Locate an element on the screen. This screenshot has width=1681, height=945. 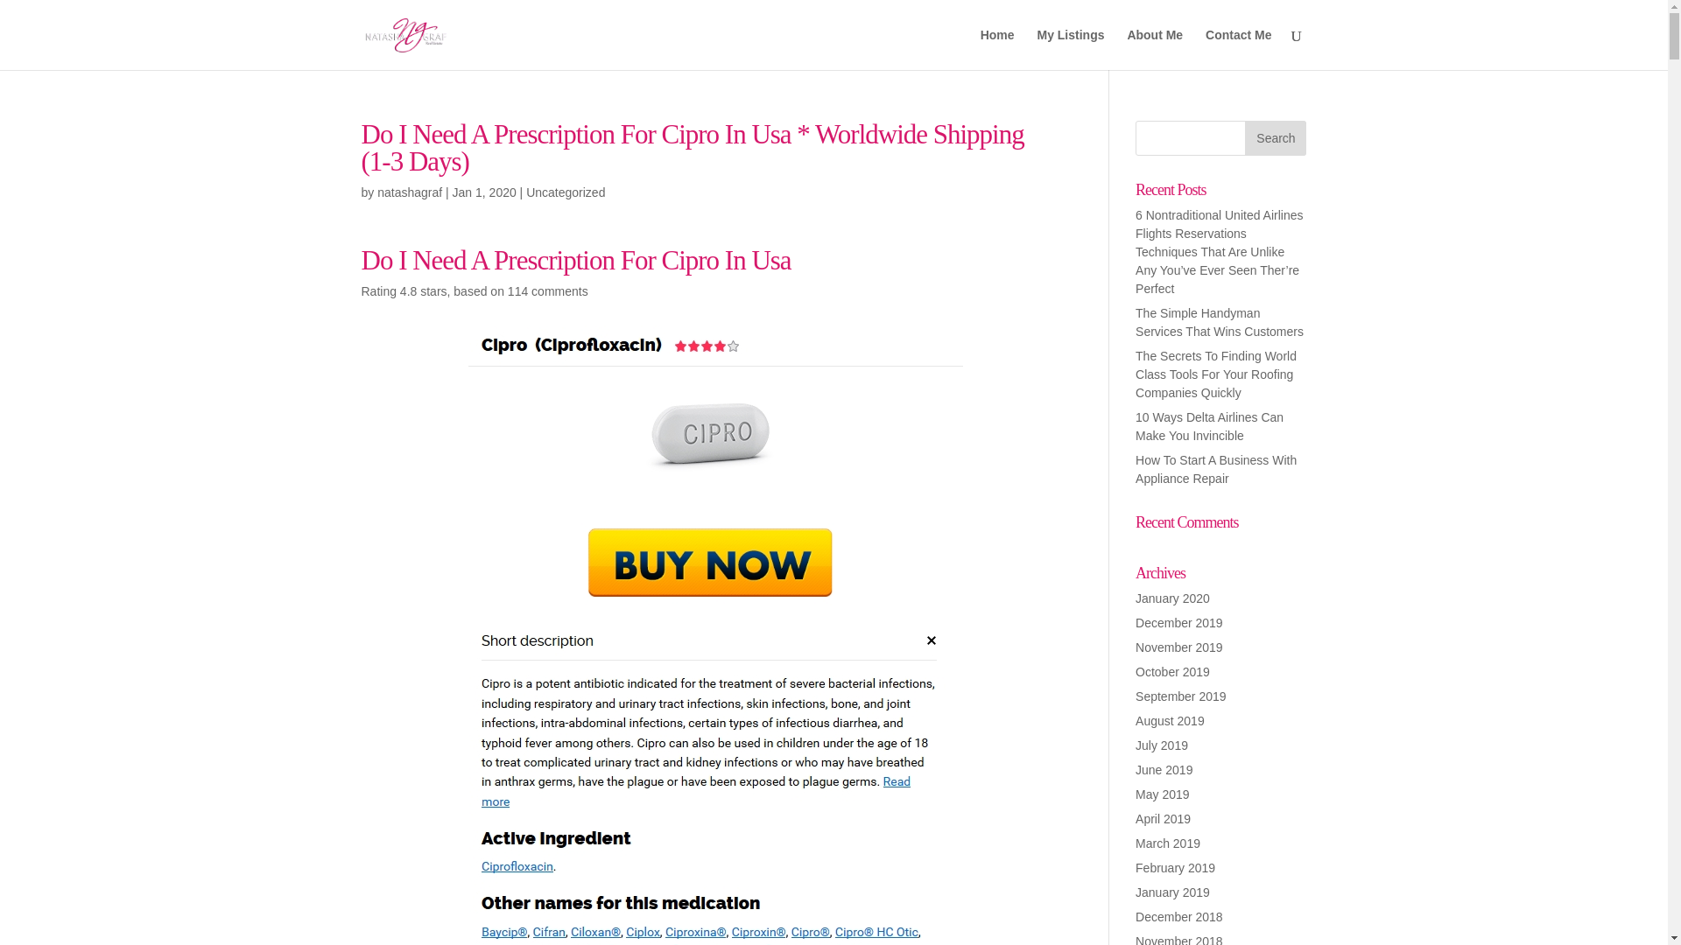
November 2018 is located at coordinates (1179, 940).